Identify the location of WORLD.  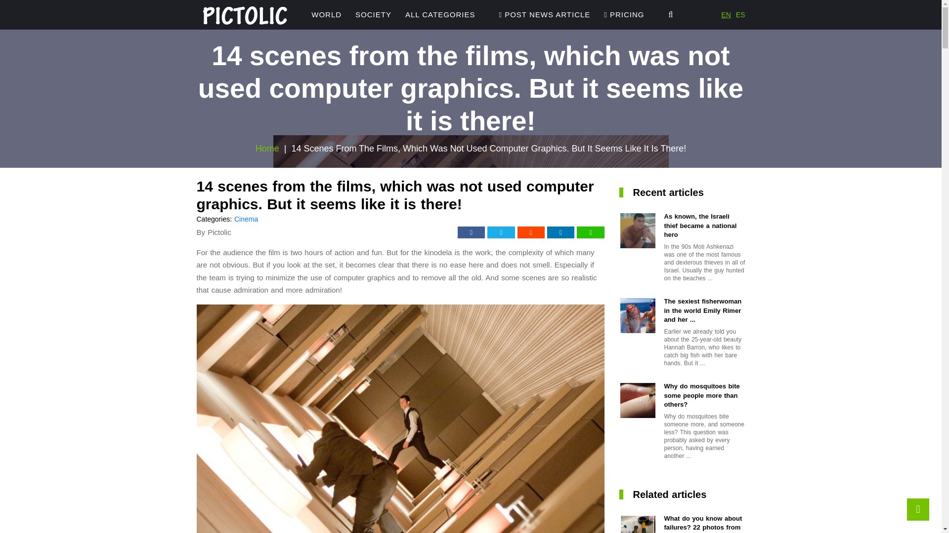
(326, 15).